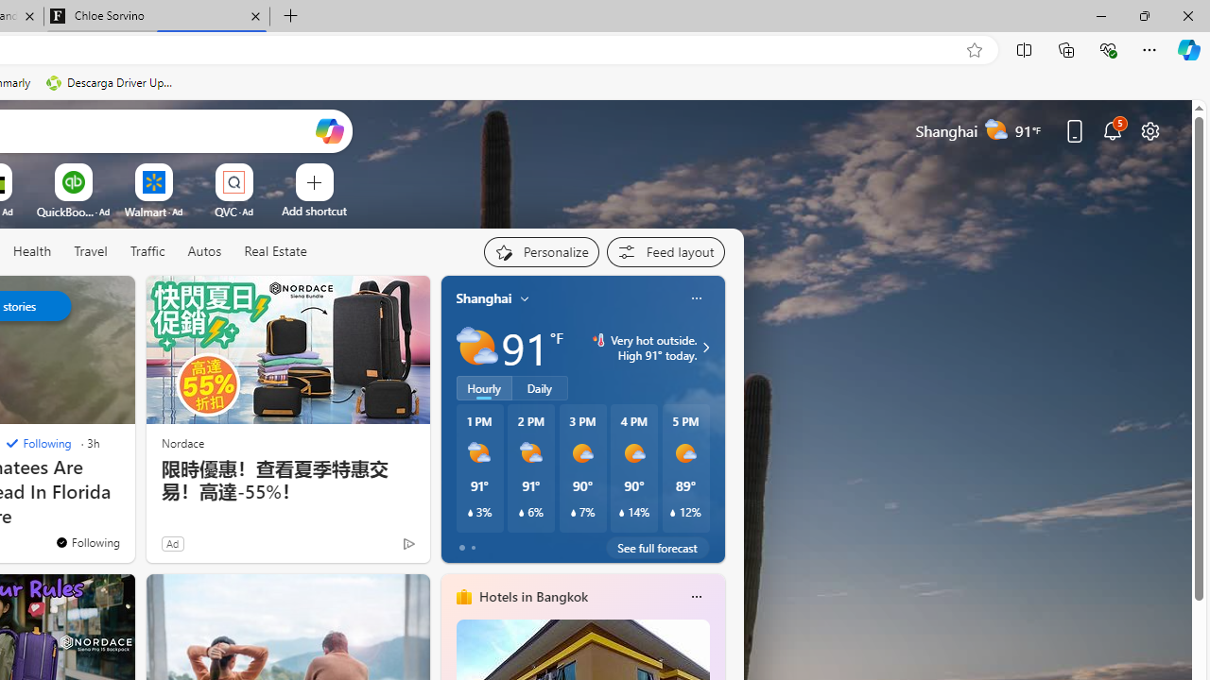 The image size is (1210, 680). What do you see at coordinates (32, 251) in the screenshot?
I see `Health` at bounding box center [32, 251].